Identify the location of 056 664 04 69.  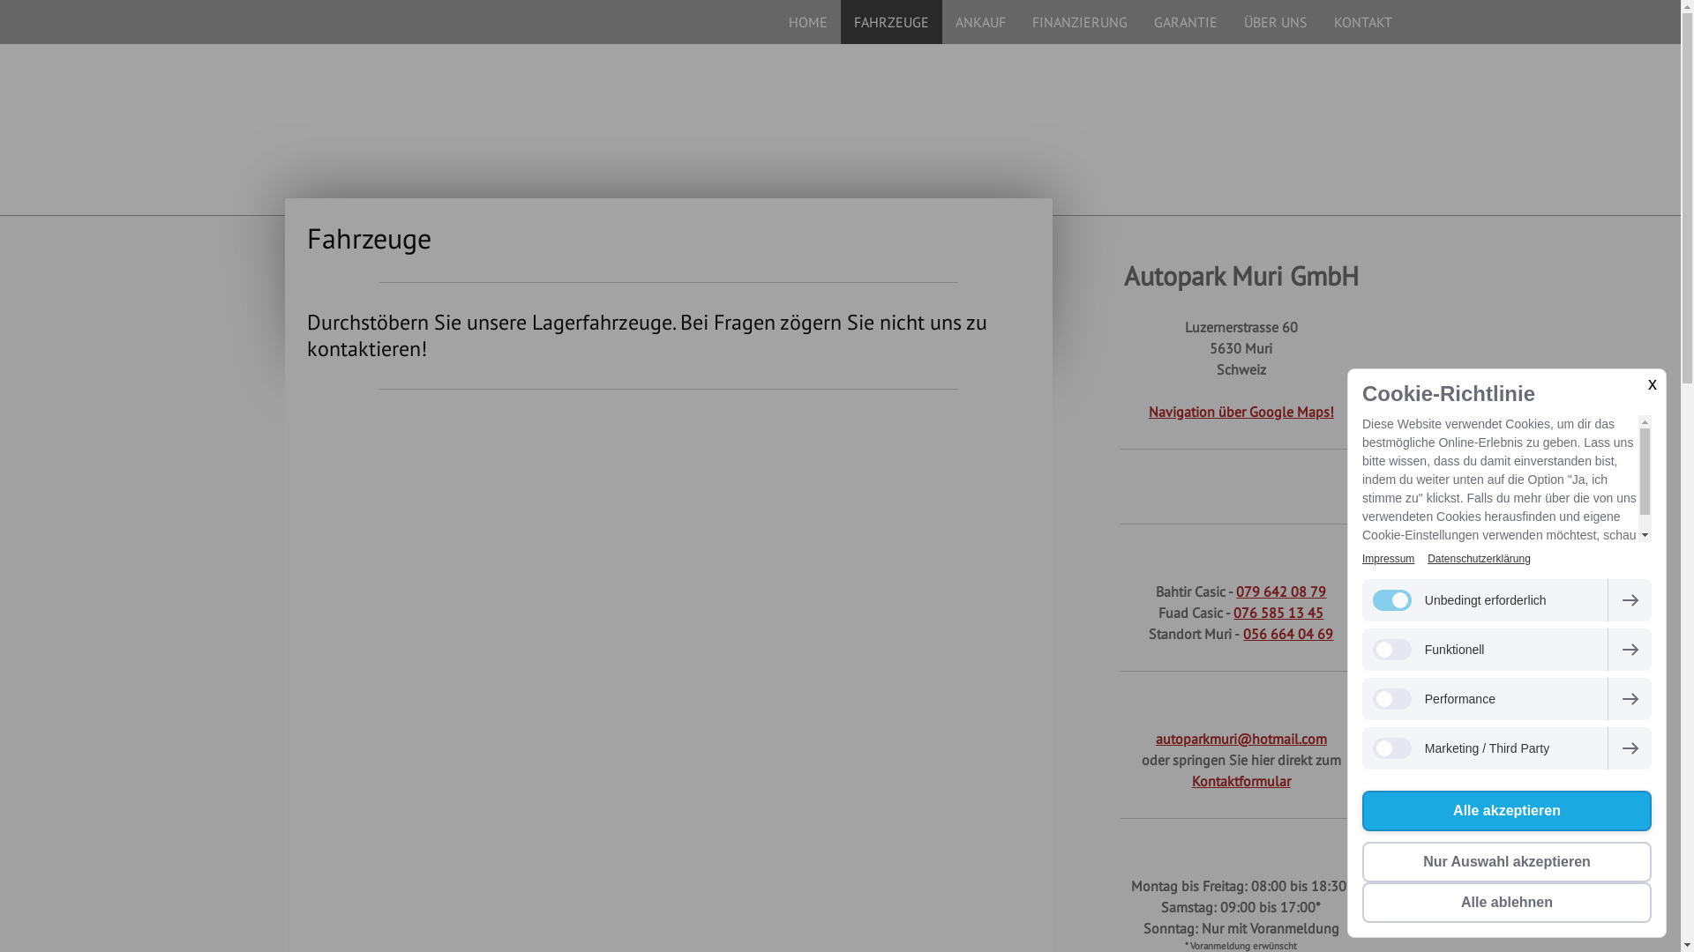
(1288, 634).